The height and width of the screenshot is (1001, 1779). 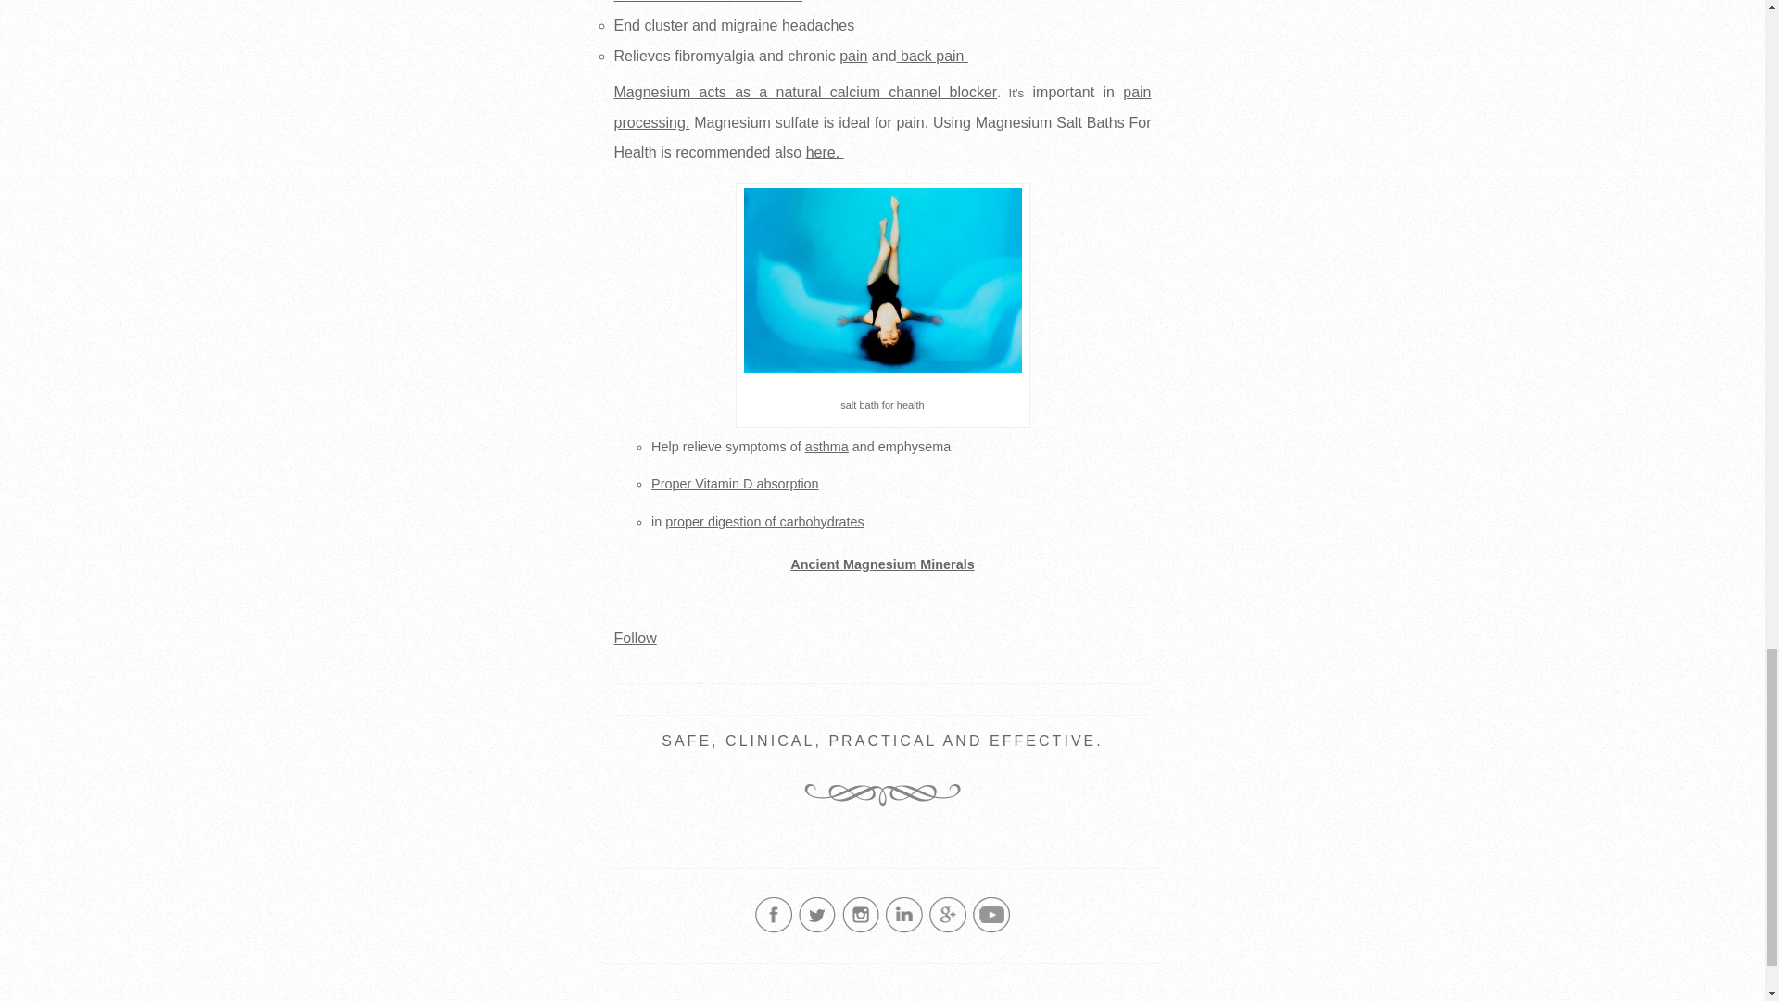 I want to click on Susannah Makram on Google Plus, so click(x=947, y=929).